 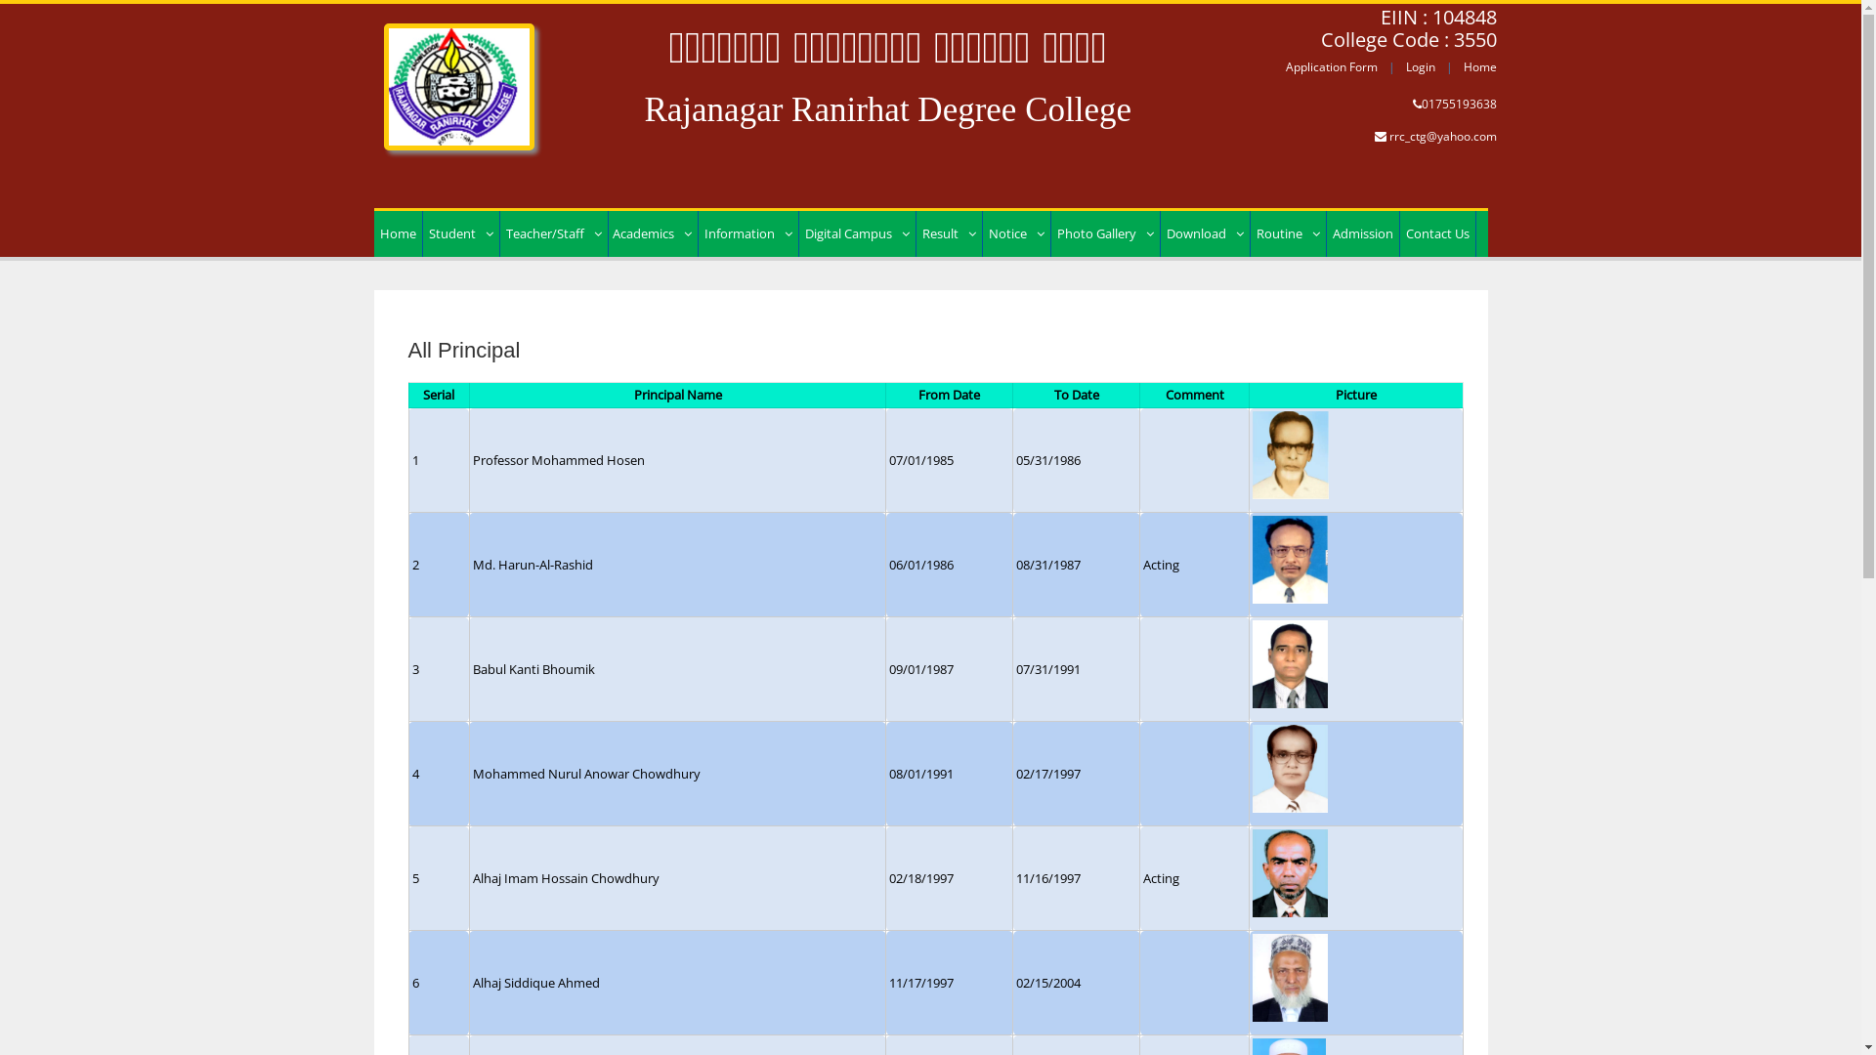 What do you see at coordinates (1288, 234) in the screenshot?
I see `Routine` at bounding box center [1288, 234].